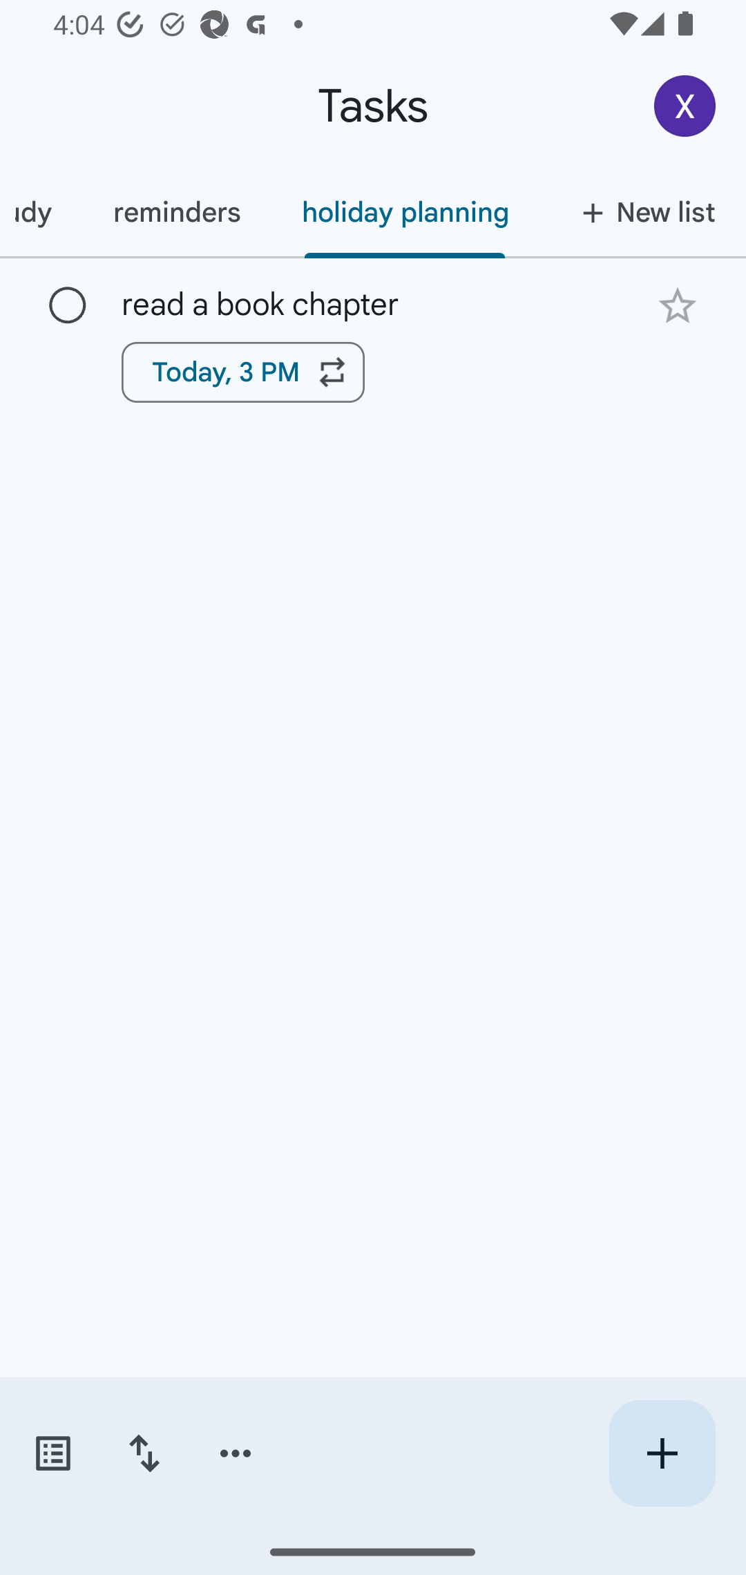  What do you see at coordinates (52, 1453) in the screenshot?
I see `Switch task lists` at bounding box center [52, 1453].